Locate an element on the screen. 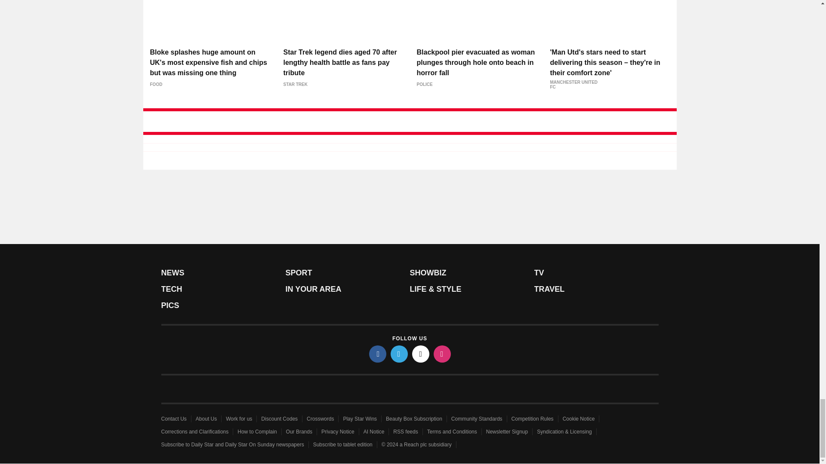 The width and height of the screenshot is (826, 464). instagram is located at coordinates (442, 354).